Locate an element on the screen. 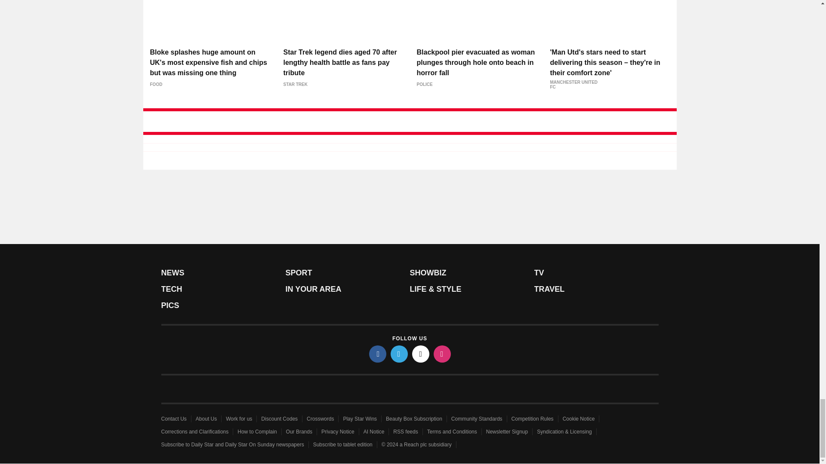 The width and height of the screenshot is (826, 464). instagram is located at coordinates (442, 354).